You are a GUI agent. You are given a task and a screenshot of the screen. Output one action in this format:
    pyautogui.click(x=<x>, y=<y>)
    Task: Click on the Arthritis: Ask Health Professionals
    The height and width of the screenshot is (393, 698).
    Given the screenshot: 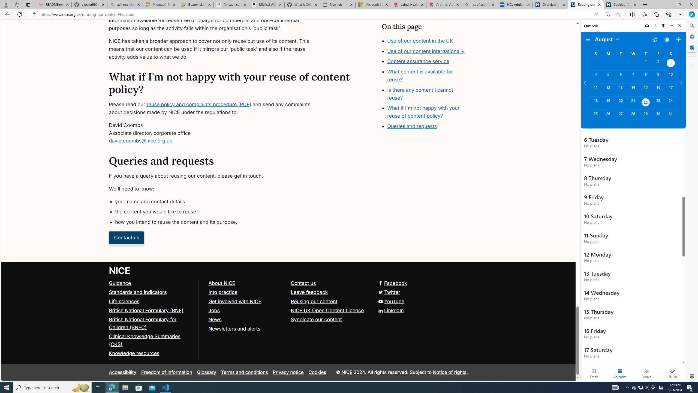 What is the action you would take?
    pyautogui.click(x=444, y=5)
    